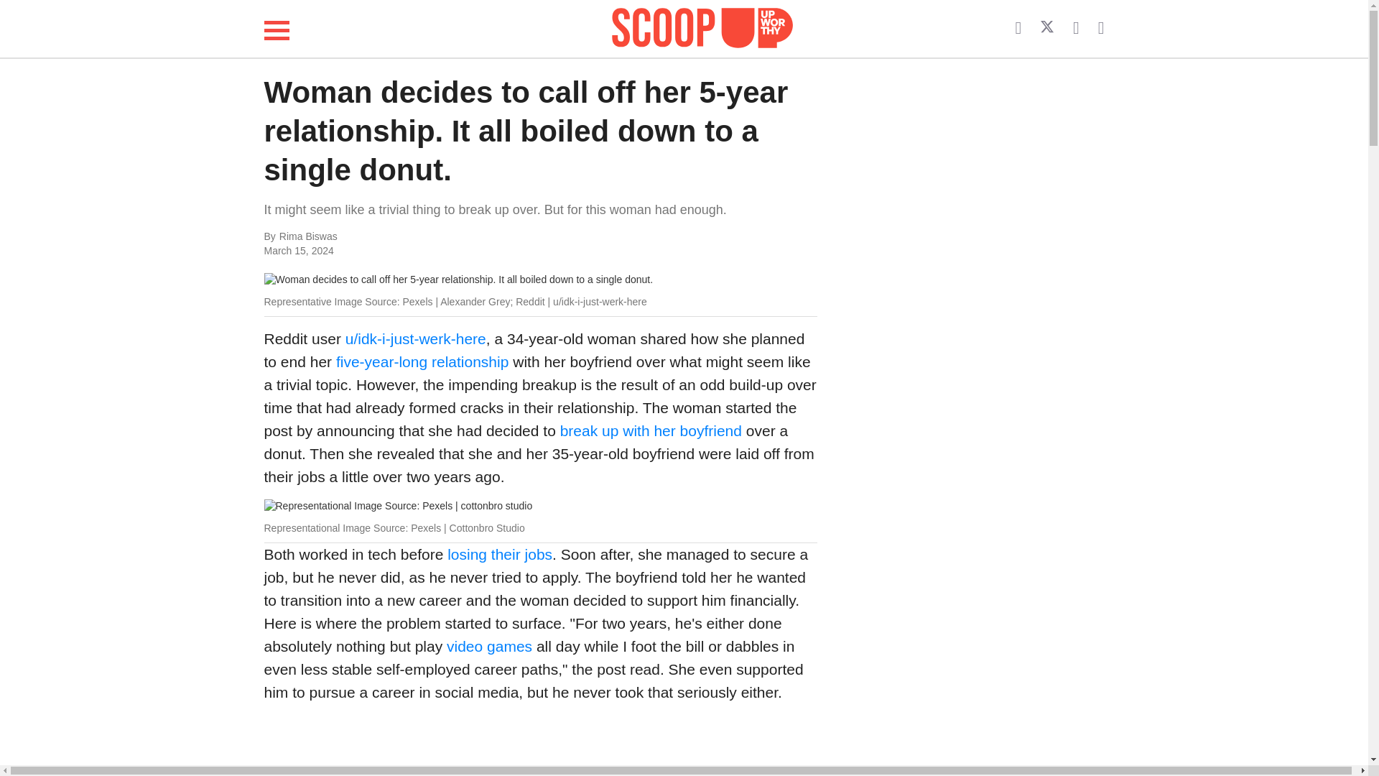  What do you see at coordinates (500, 555) in the screenshot?
I see `losing their jobs` at bounding box center [500, 555].